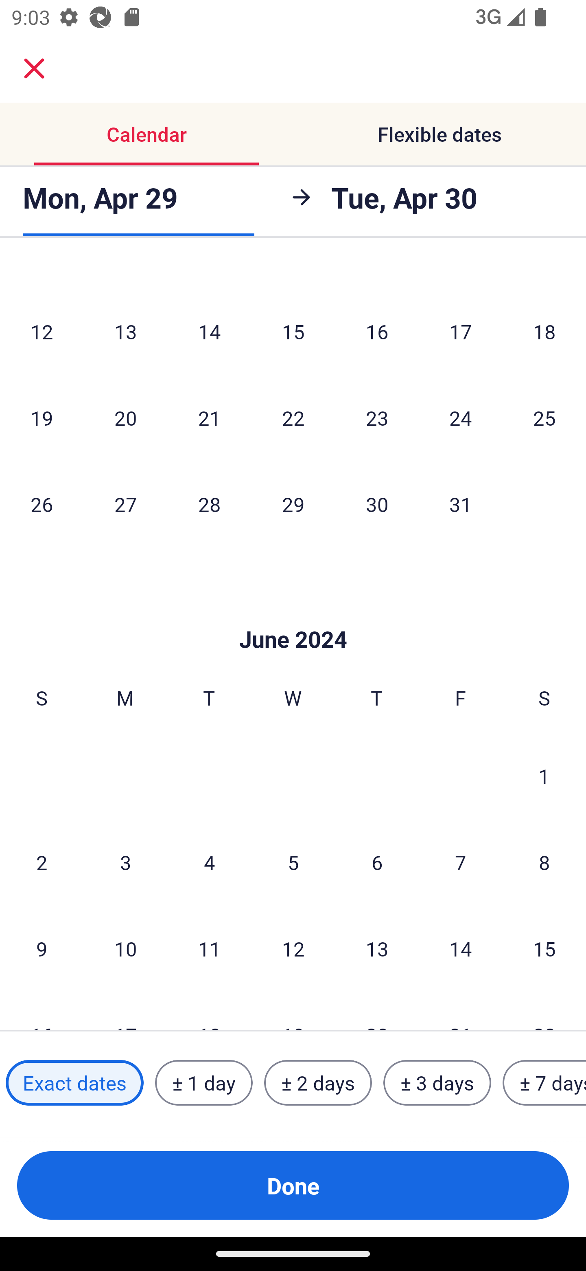 The height and width of the screenshot is (1271, 586). I want to click on 13 Monday, May 13, 2024, so click(125, 332).